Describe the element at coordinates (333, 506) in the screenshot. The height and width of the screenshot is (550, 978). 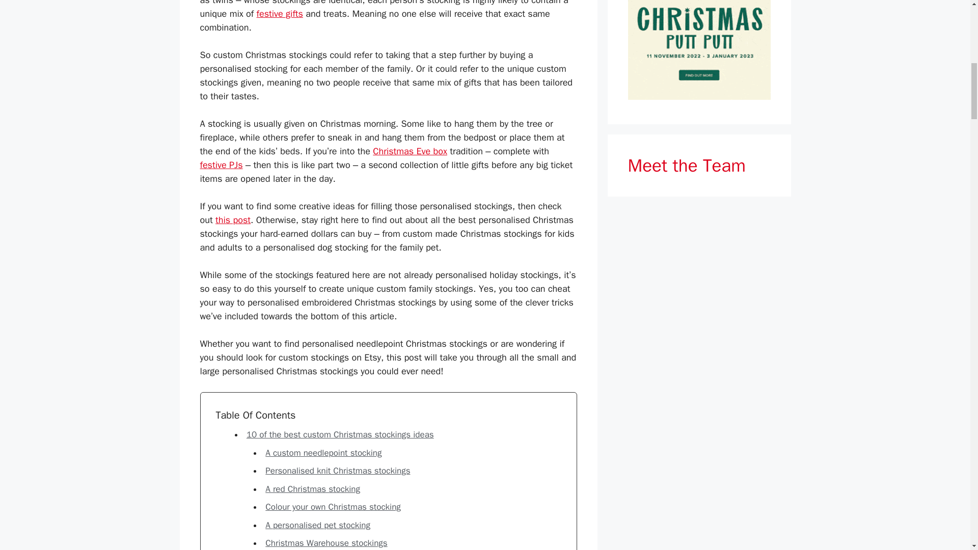
I see `Colour your own Christmas stocking` at that location.